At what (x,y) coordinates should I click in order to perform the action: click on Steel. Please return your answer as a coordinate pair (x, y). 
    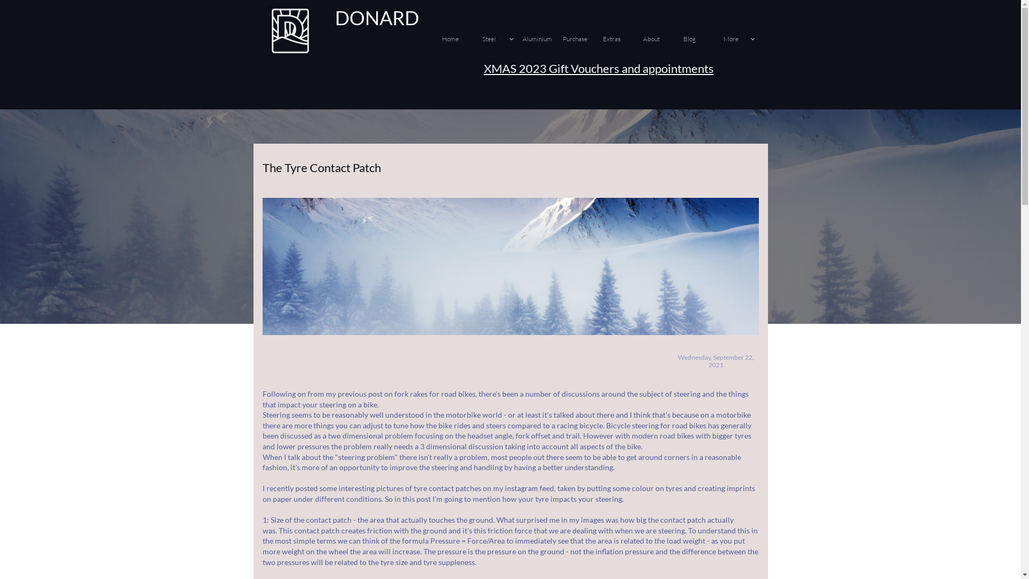
    Looking at the image, I should click on (501, 40).